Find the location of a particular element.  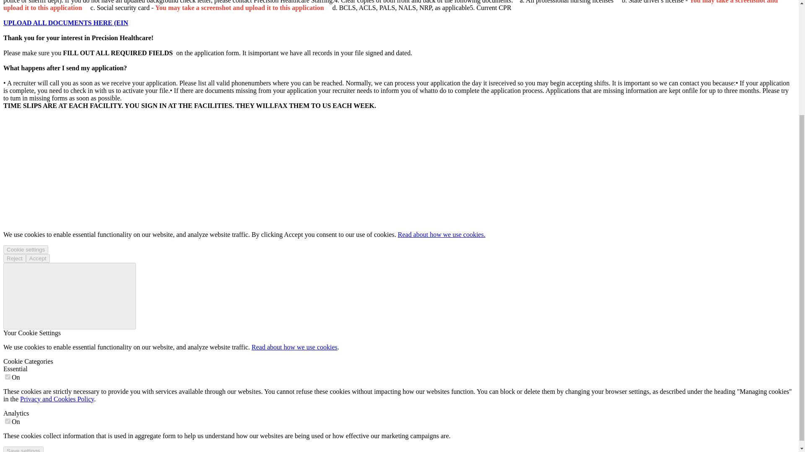

on is located at coordinates (8, 421).